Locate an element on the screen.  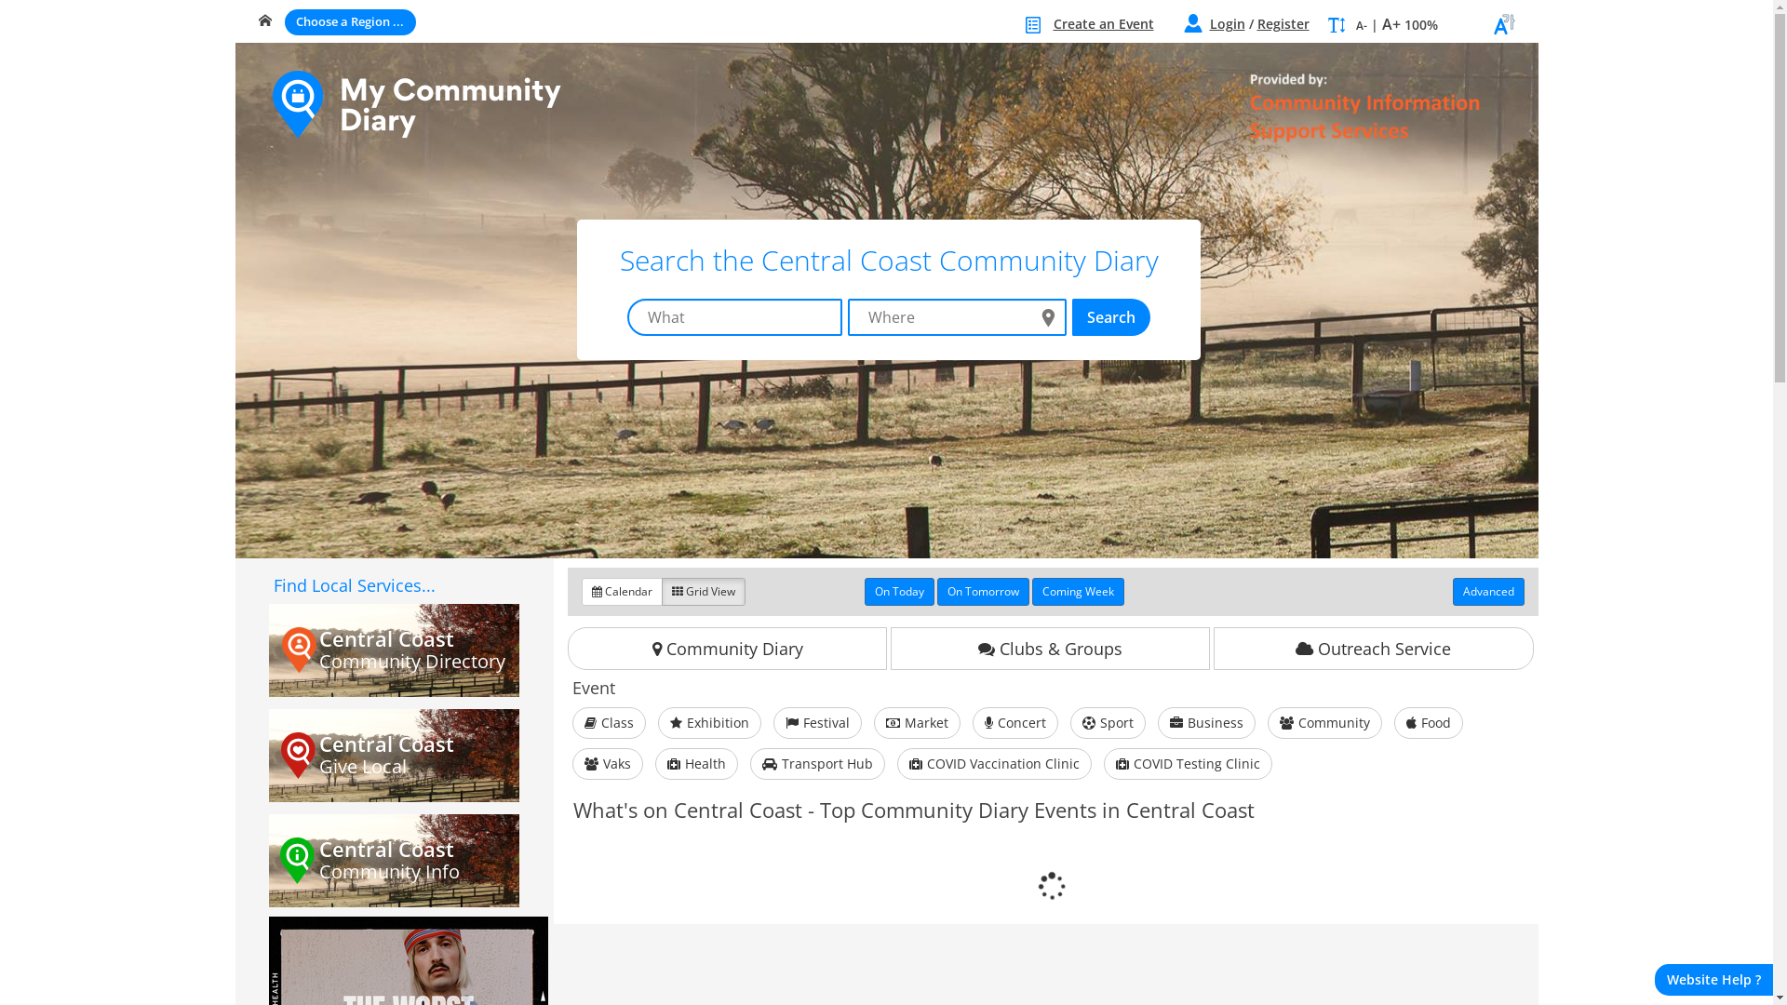
Concert is located at coordinates (1015, 723).